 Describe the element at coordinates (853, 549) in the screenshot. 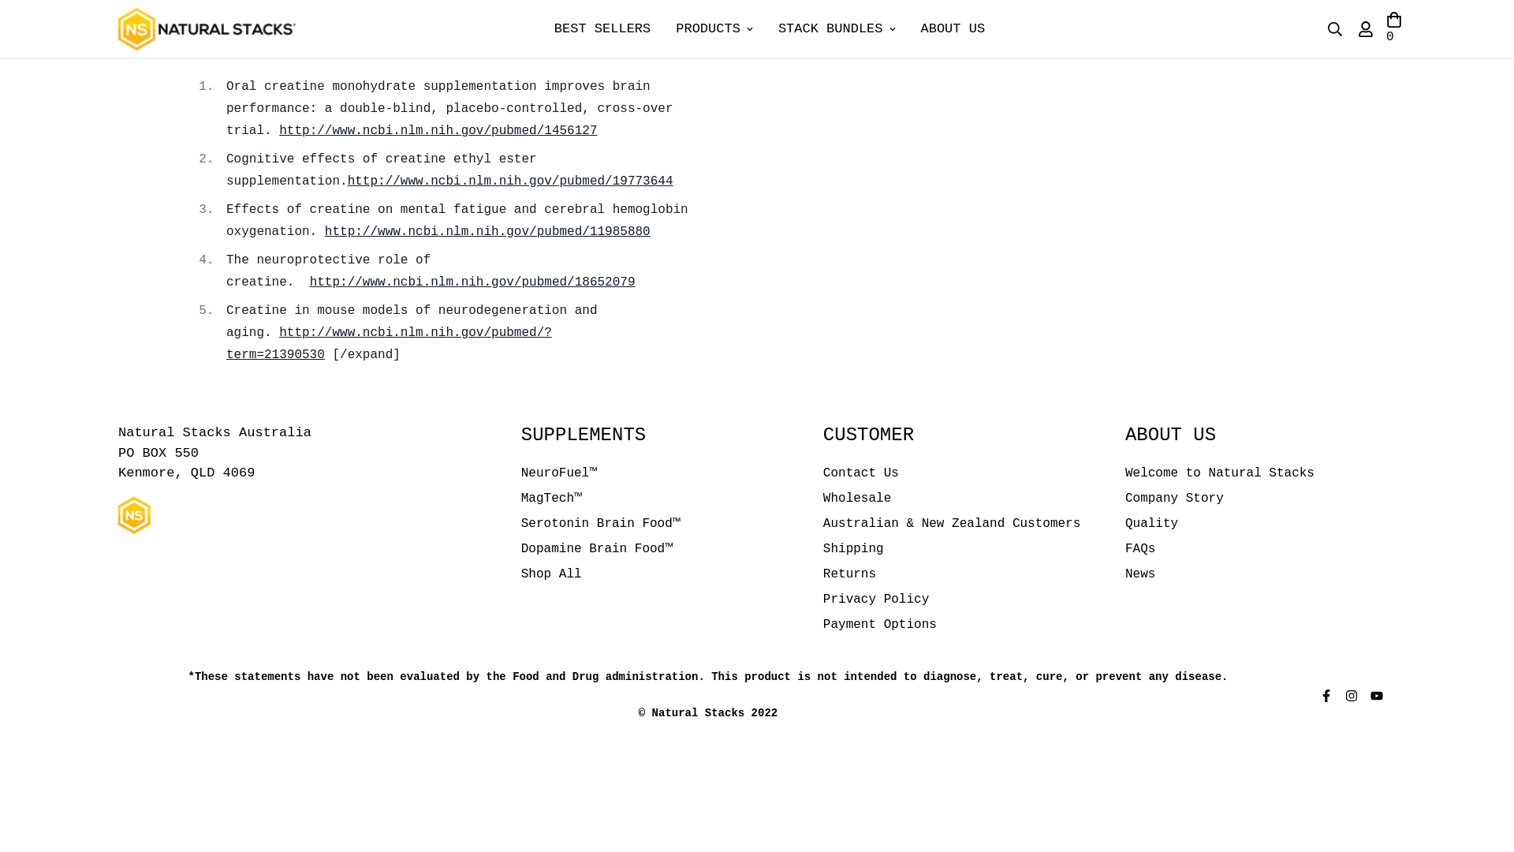

I see `Shipping` at that location.